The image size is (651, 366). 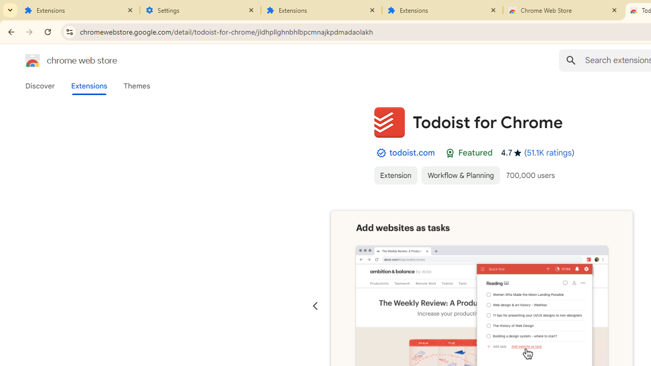 What do you see at coordinates (315, 306) in the screenshot?
I see `Previous slide` at bounding box center [315, 306].